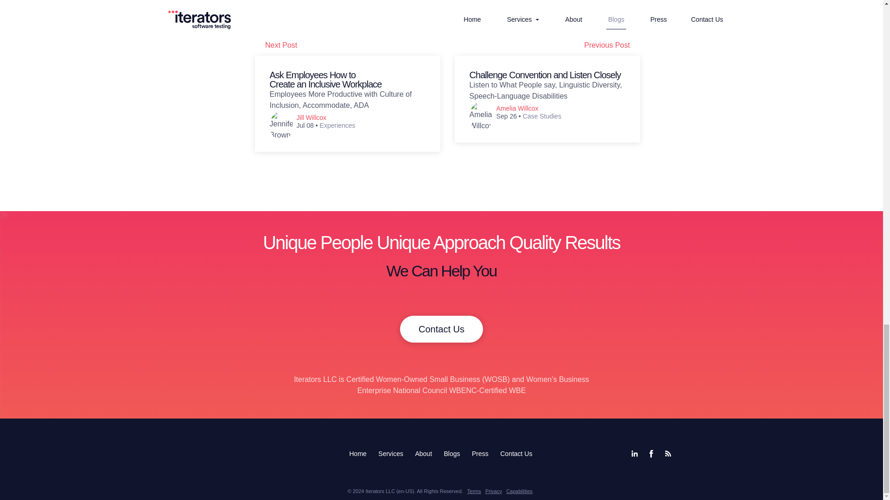 The image size is (890, 500). I want to click on Previous Post, so click(612, 45).